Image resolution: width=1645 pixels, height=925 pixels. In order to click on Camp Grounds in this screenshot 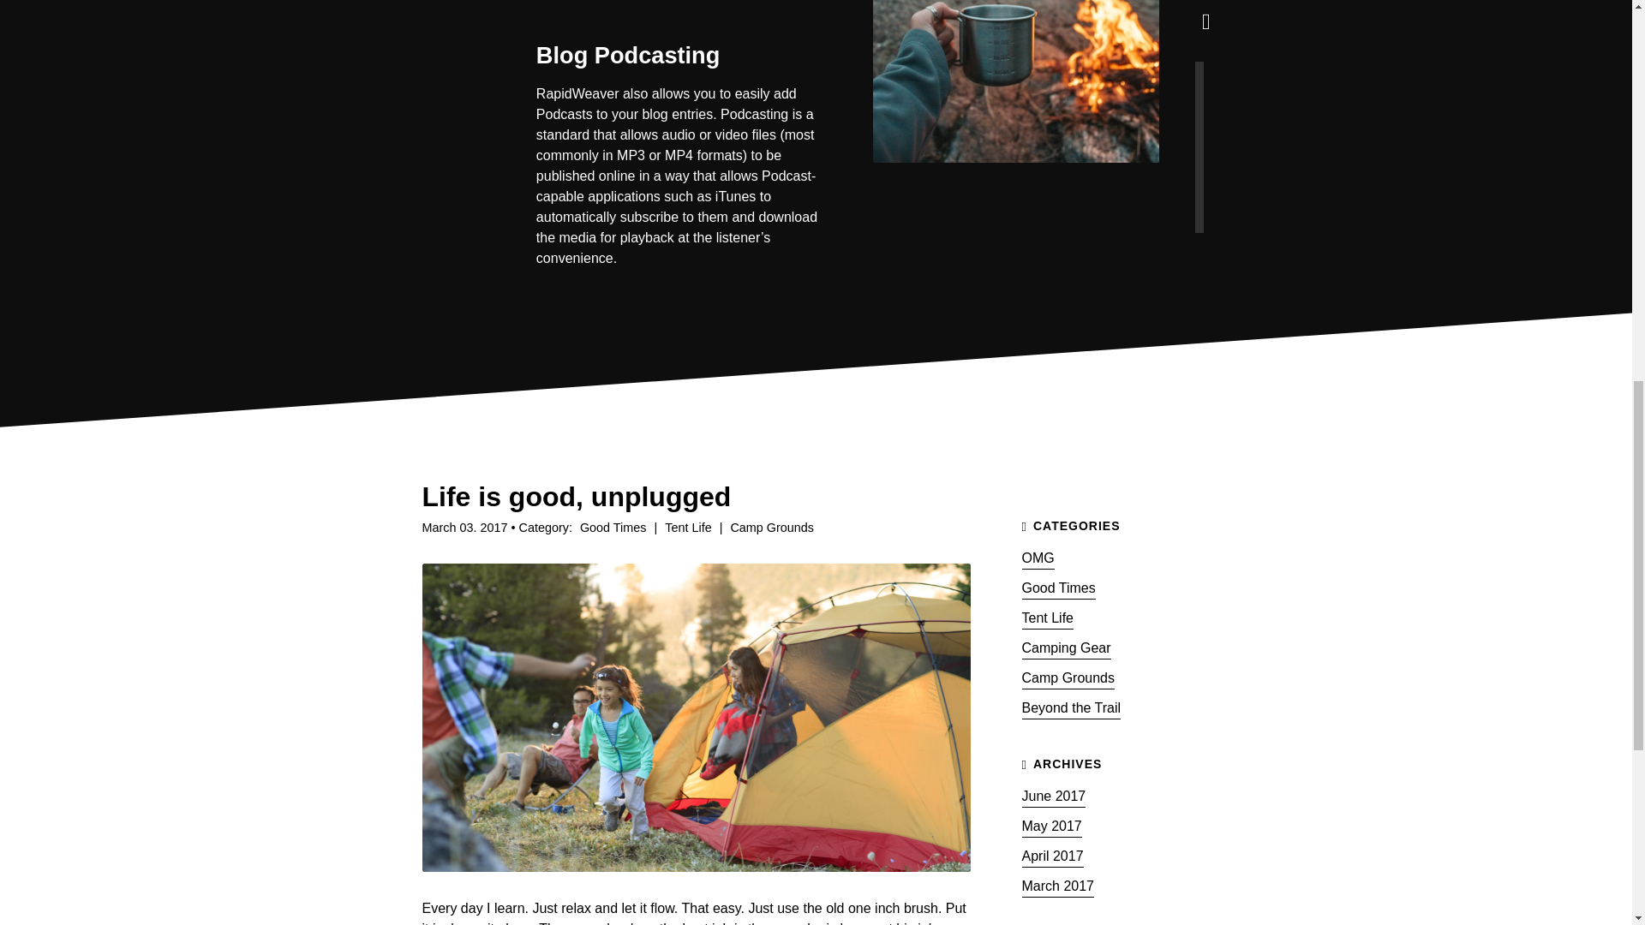, I will do `click(771, 528)`.